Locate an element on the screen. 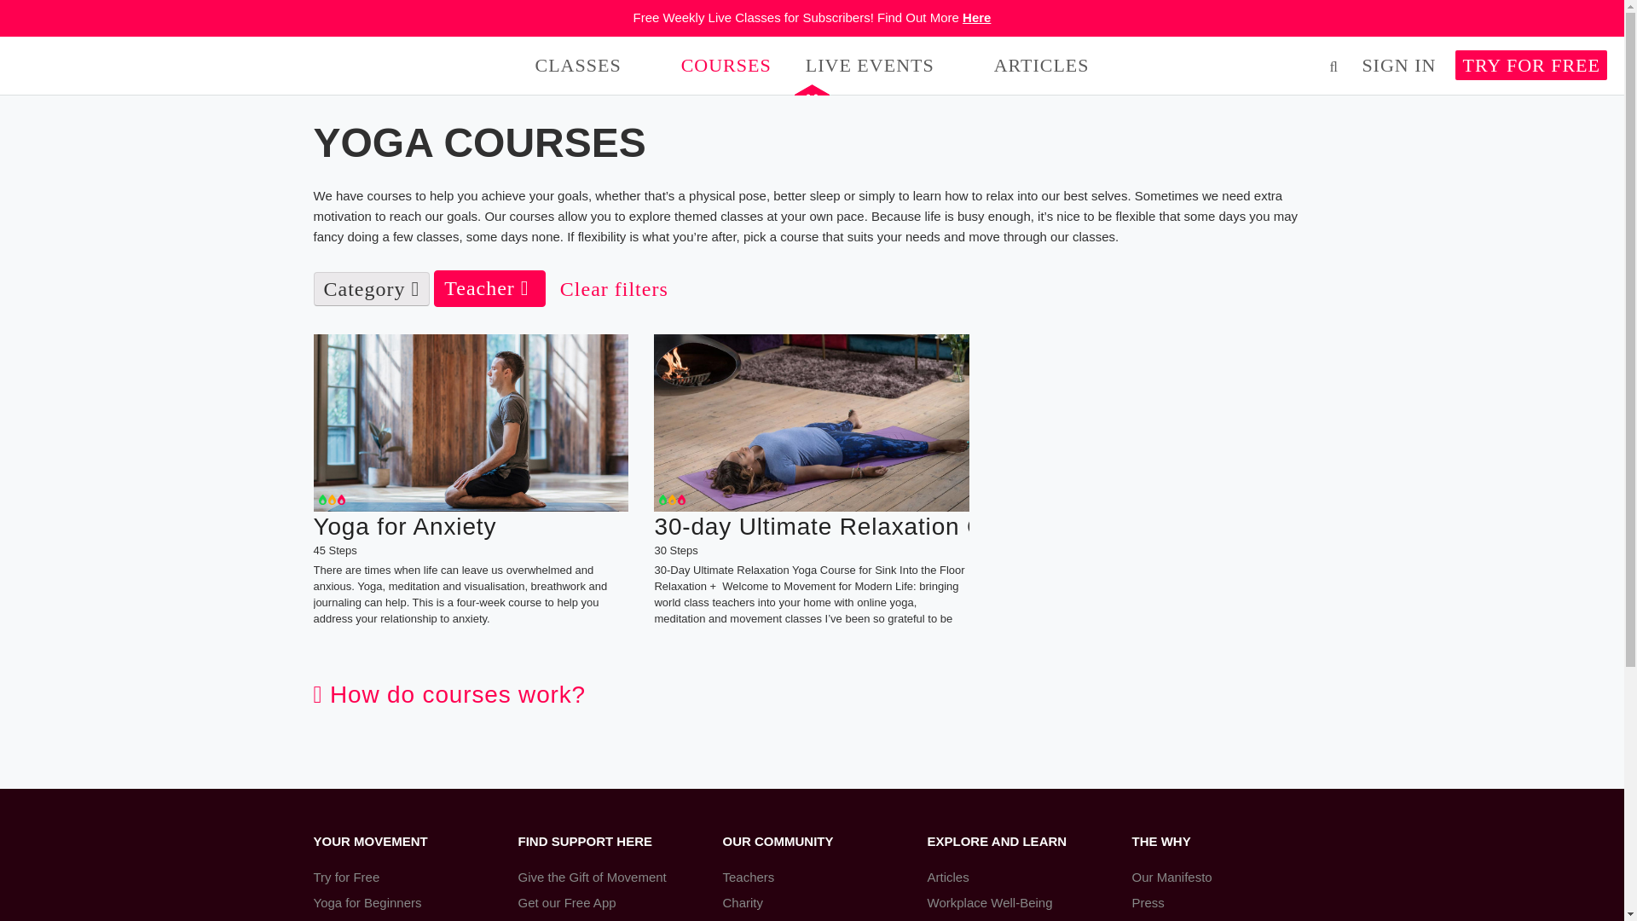 The image size is (1637, 921). COURSES is located at coordinates (726, 65).